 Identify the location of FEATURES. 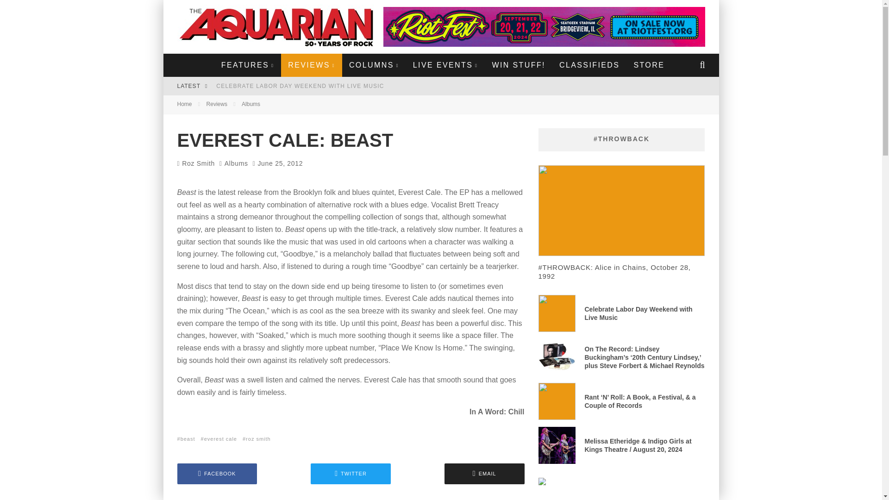
(247, 65).